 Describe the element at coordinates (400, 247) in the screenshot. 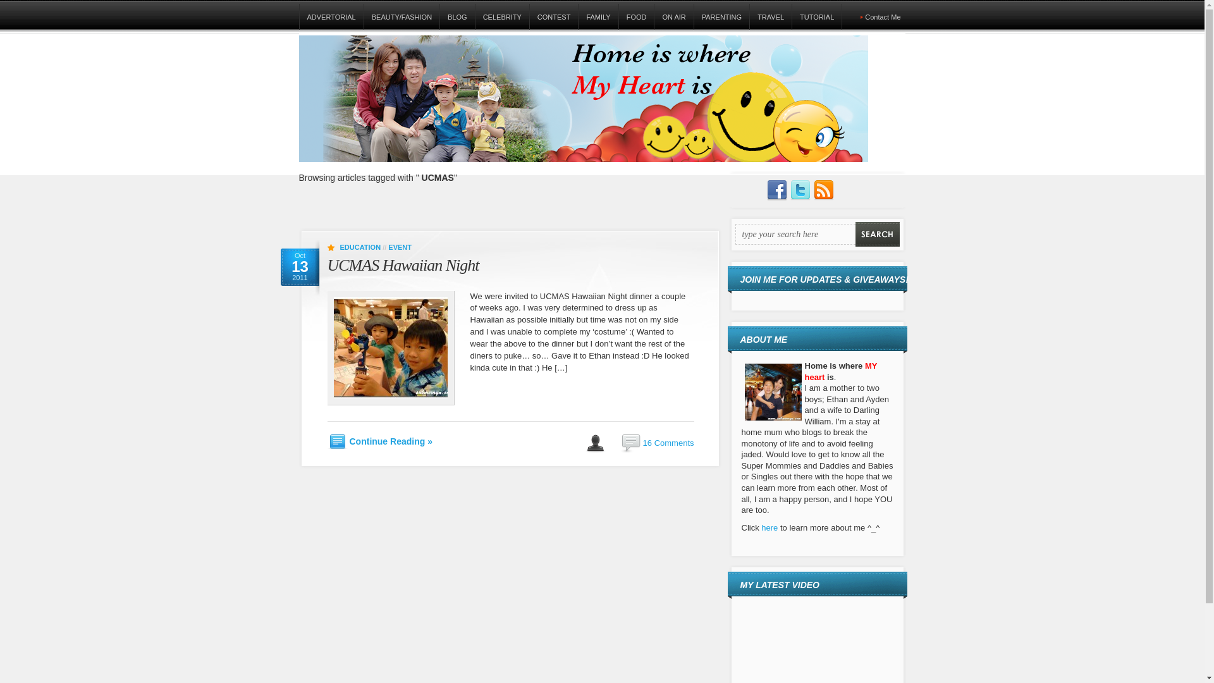

I see `EVENT` at that location.